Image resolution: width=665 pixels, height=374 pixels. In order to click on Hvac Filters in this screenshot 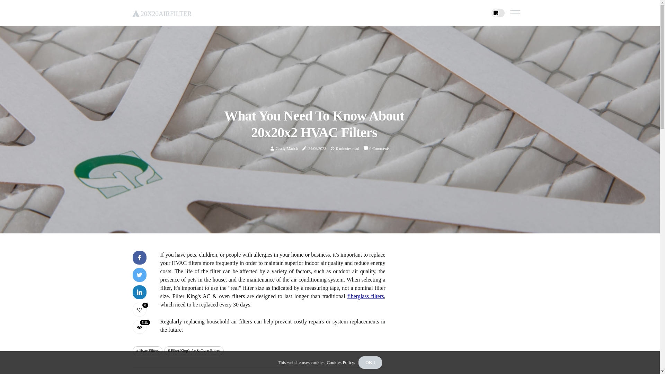, I will do `click(147, 351)`.